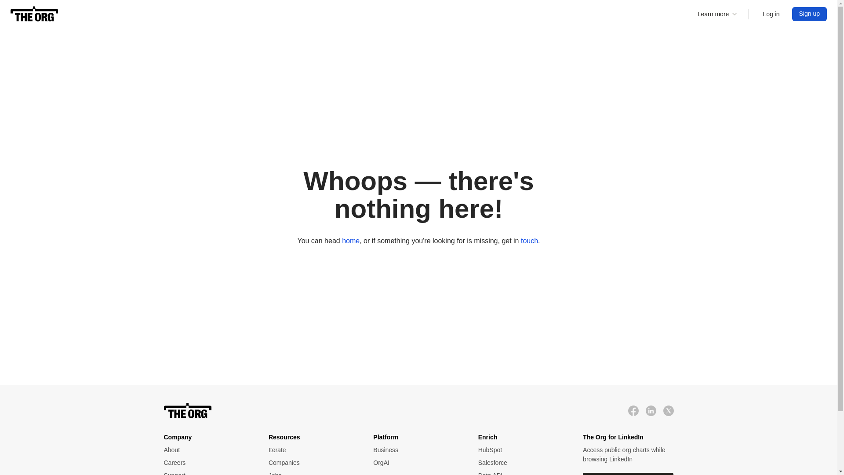 The height and width of the screenshot is (475, 844). What do you see at coordinates (522, 450) in the screenshot?
I see `HubSpot` at bounding box center [522, 450].